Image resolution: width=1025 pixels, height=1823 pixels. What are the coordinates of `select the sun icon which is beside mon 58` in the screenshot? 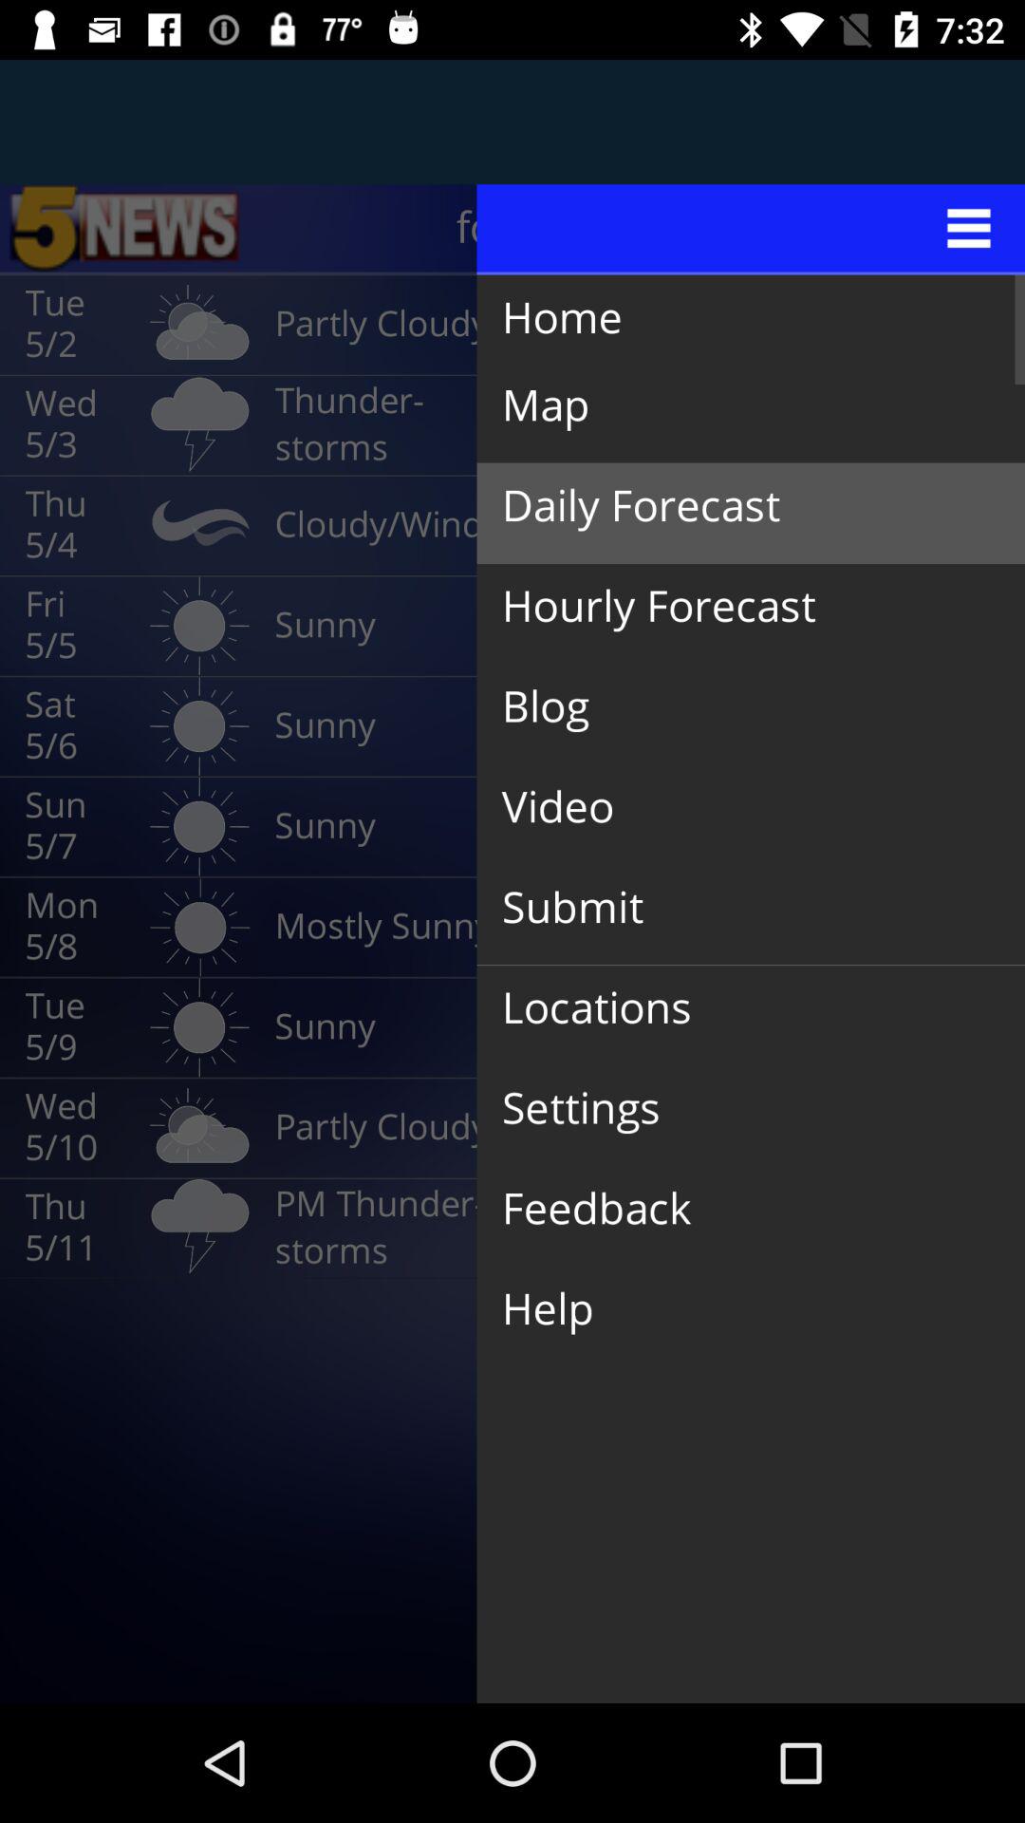 It's located at (199, 926).